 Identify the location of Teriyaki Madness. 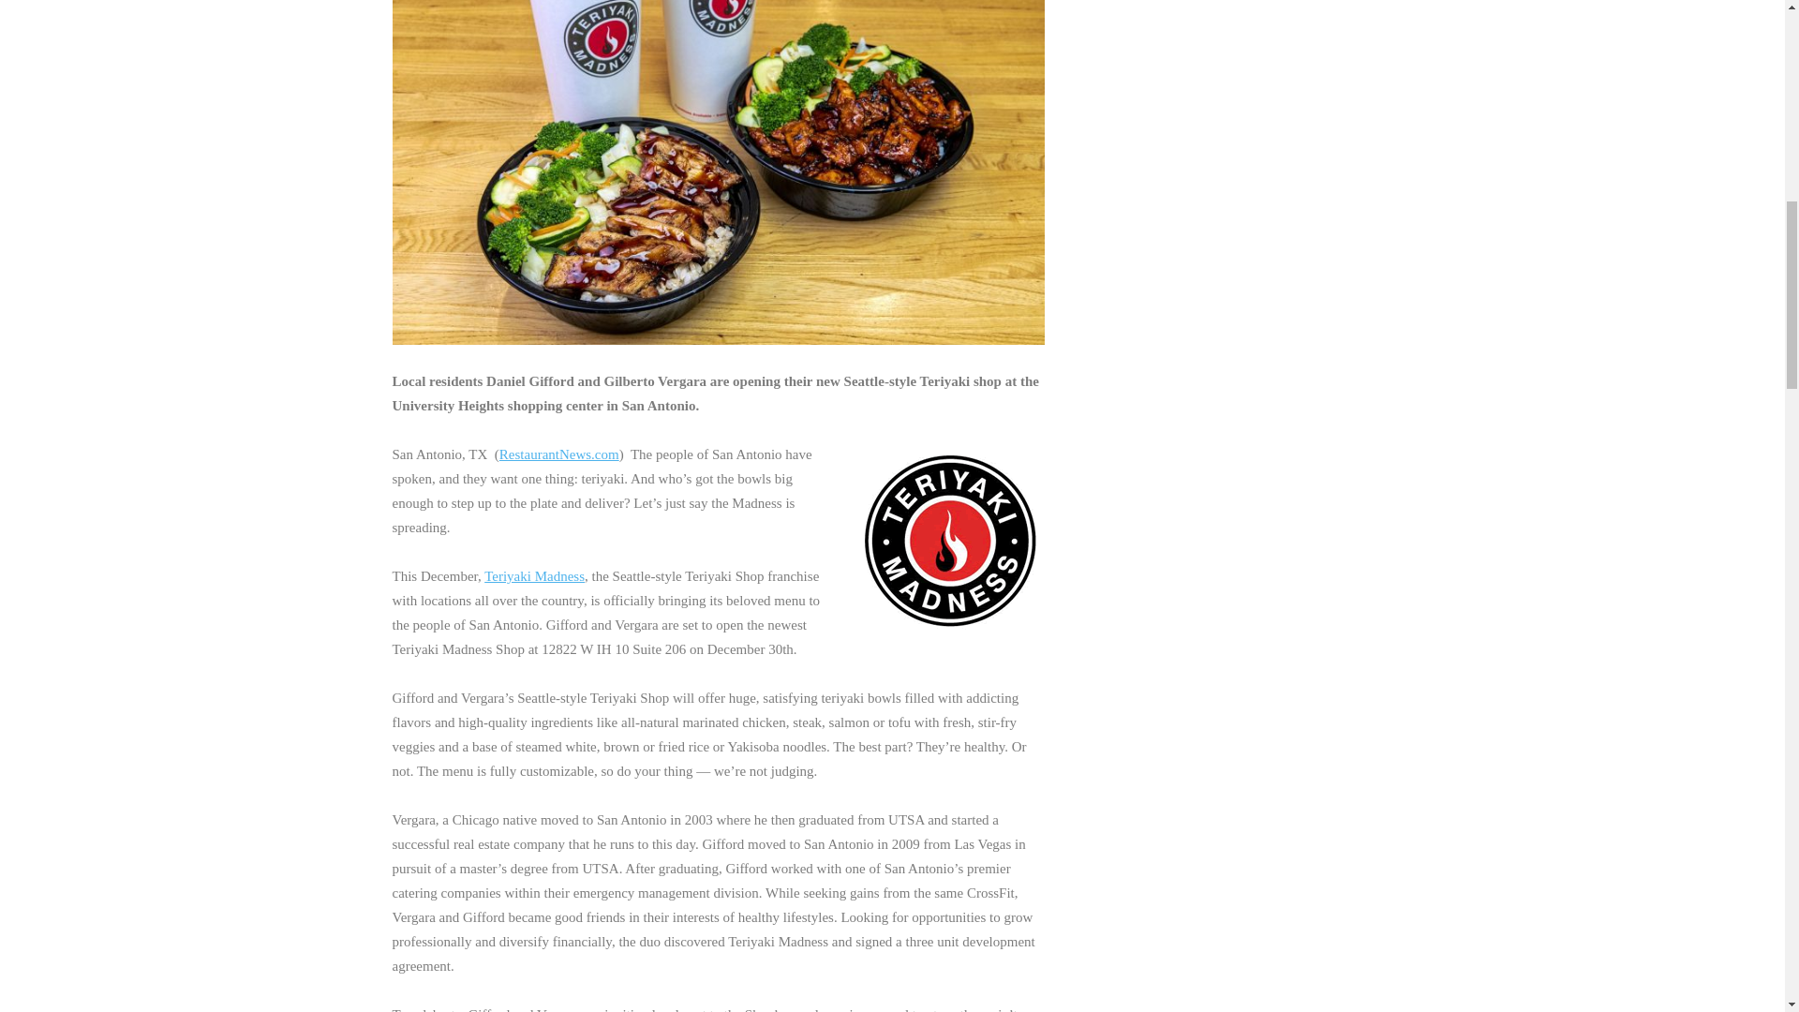
(949, 542).